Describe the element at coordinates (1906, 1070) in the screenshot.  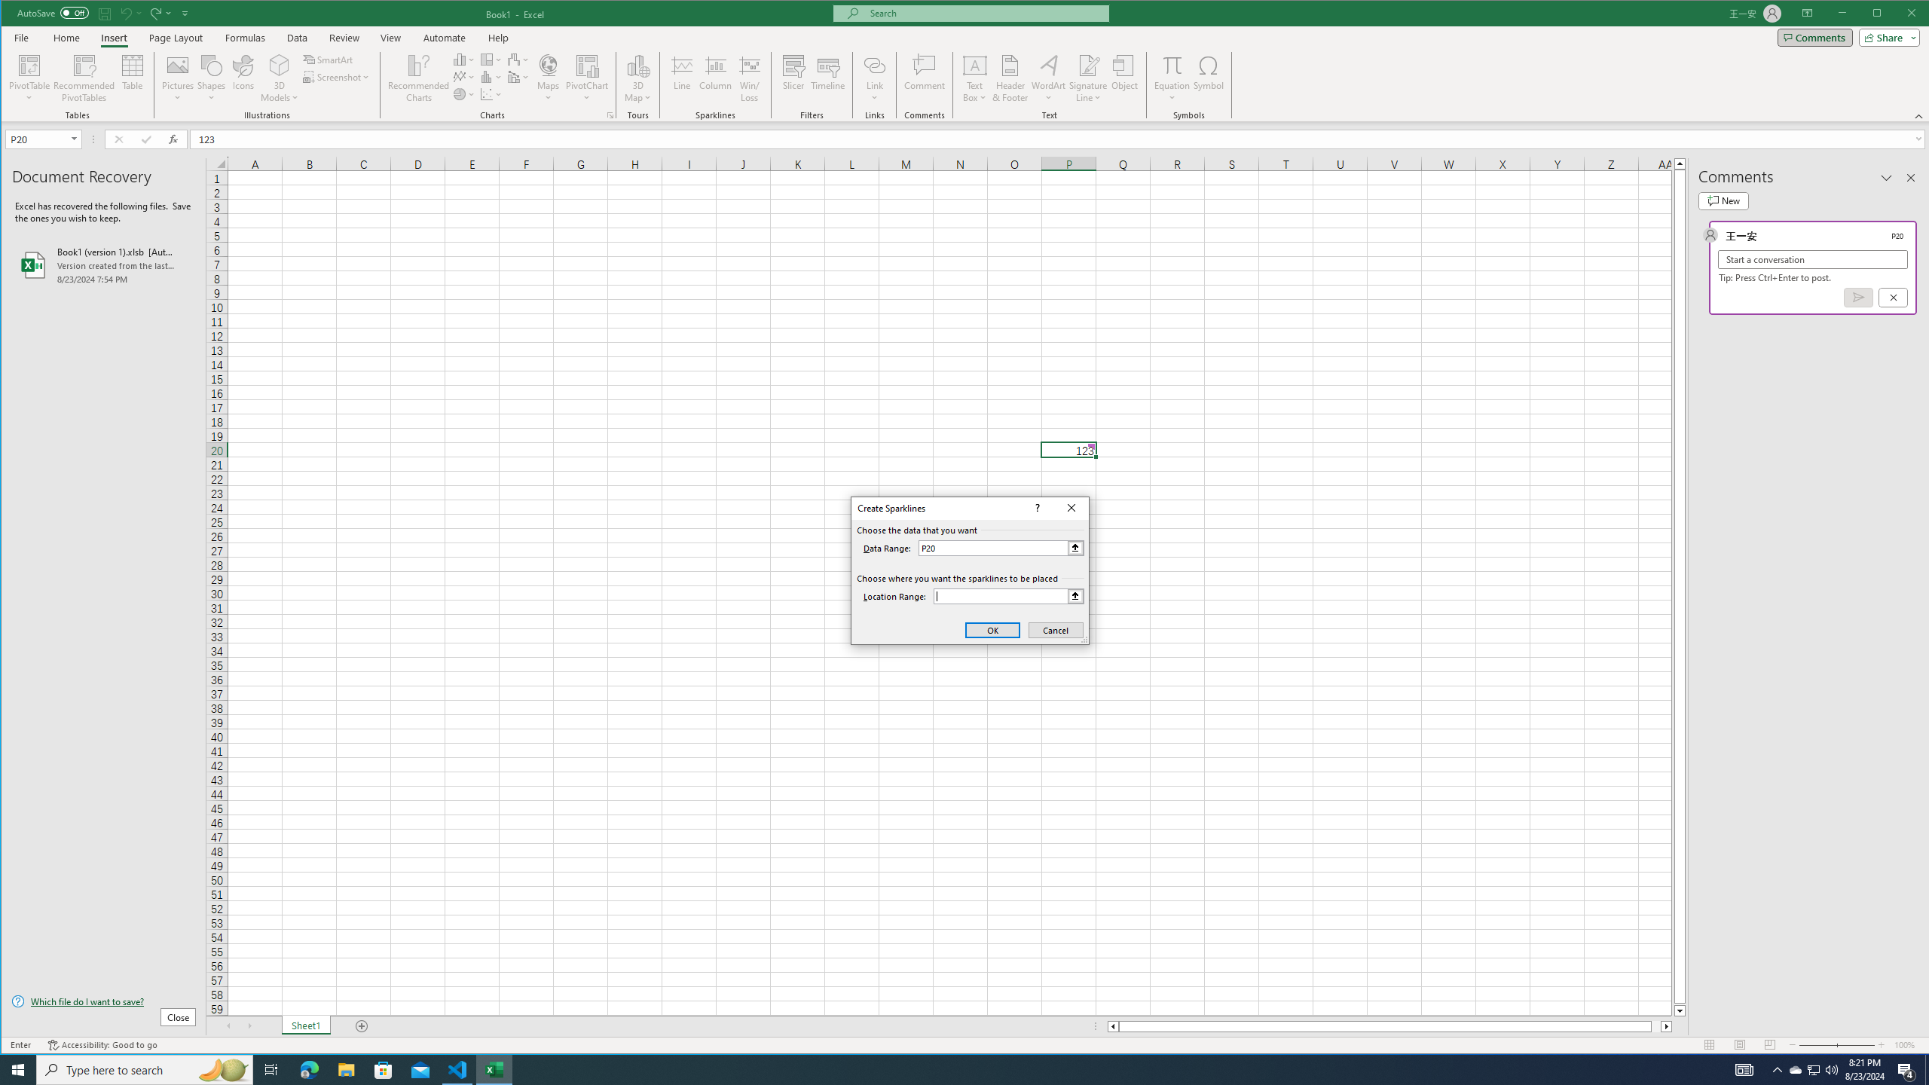
I see `Action Center, 4 new notifications` at that location.